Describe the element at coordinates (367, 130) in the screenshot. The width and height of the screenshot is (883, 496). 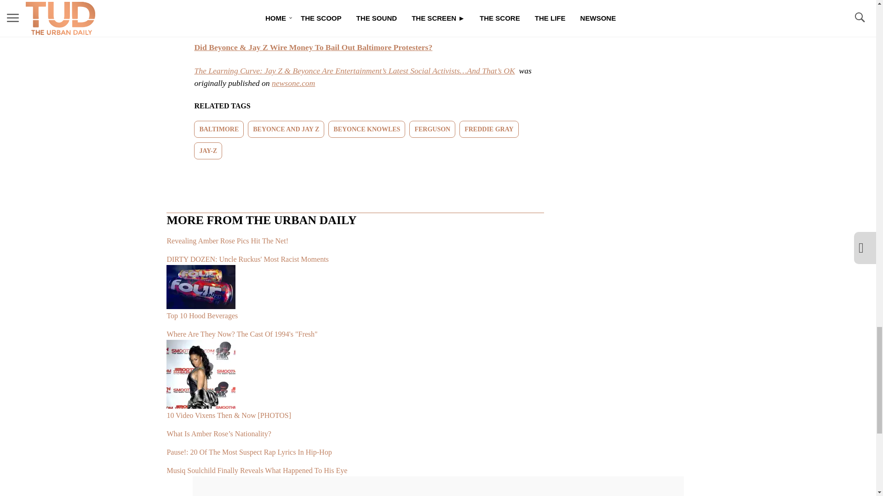
I see `BEYONCE KNOWLES` at that location.